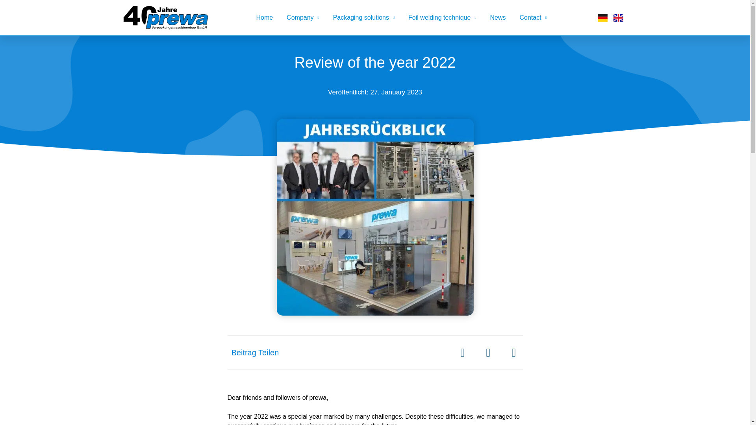 The image size is (756, 425). I want to click on News, so click(498, 17).